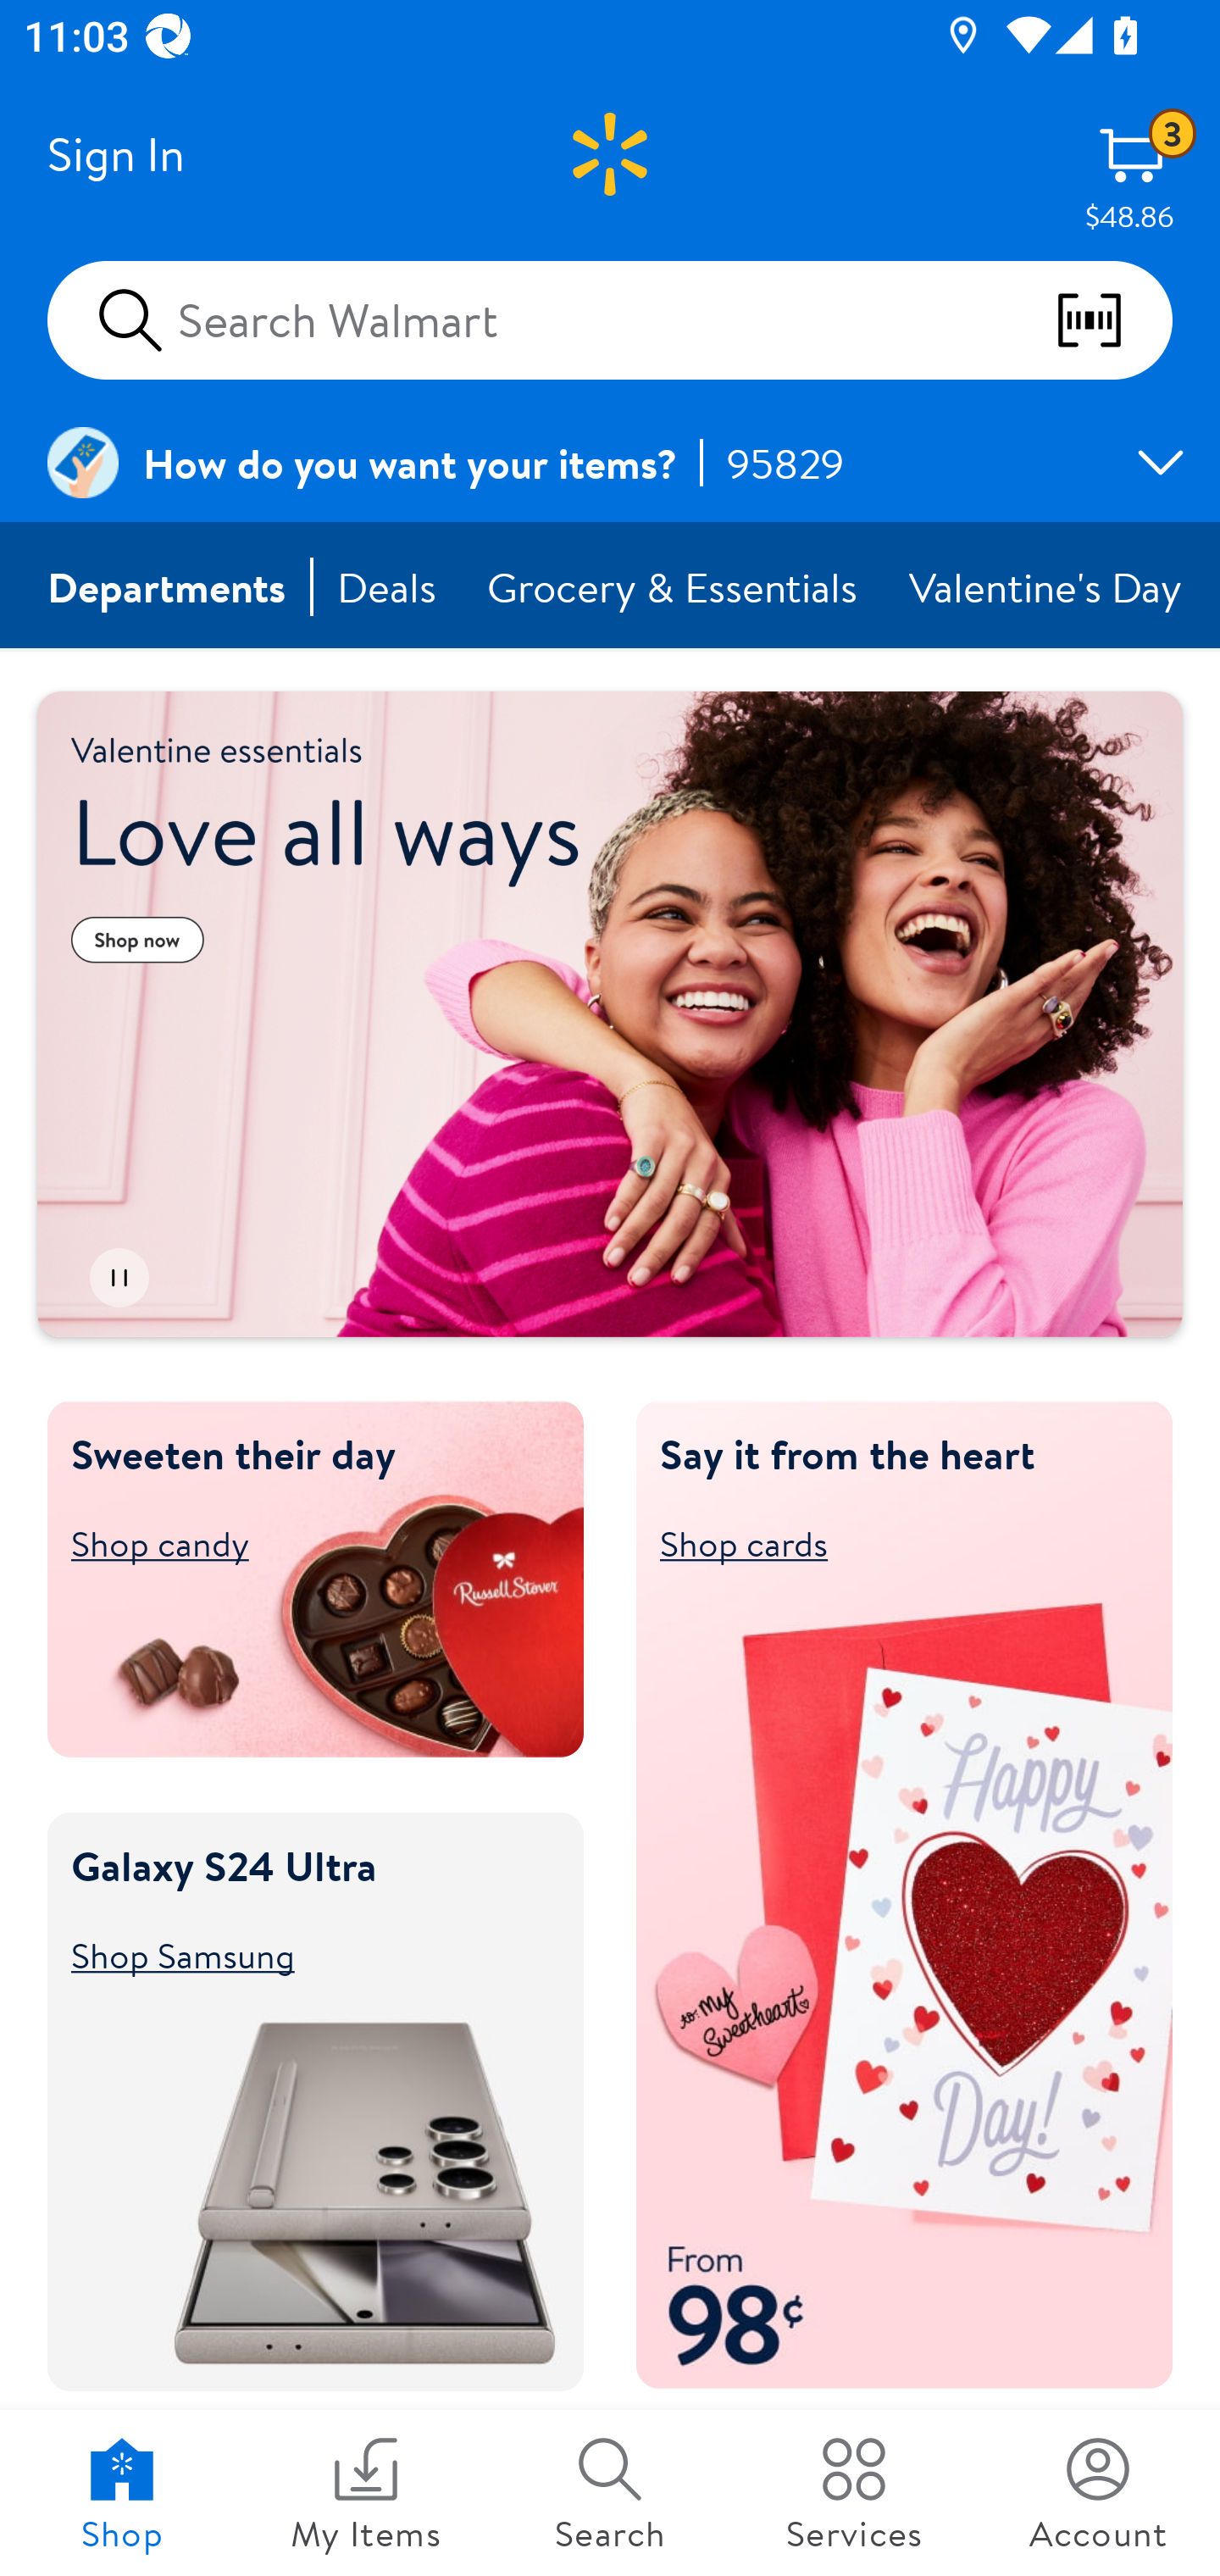 This screenshot has height=2576, width=1220. What do you see at coordinates (115, 154) in the screenshot?
I see `Sign In` at bounding box center [115, 154].